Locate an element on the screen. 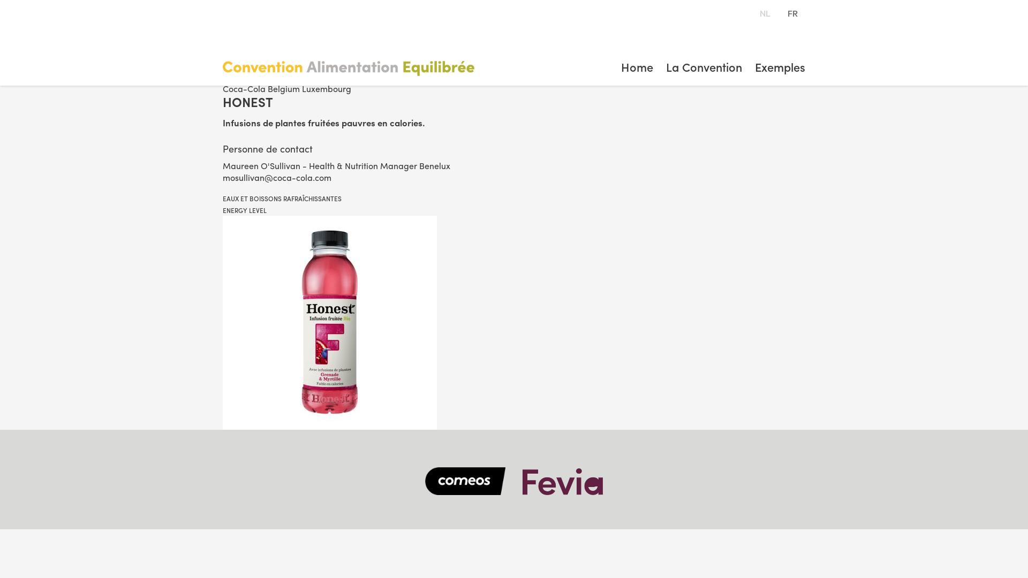 The height and width of the screenshot is (578, 1028). La Convention is located at coordinates (704, 73).